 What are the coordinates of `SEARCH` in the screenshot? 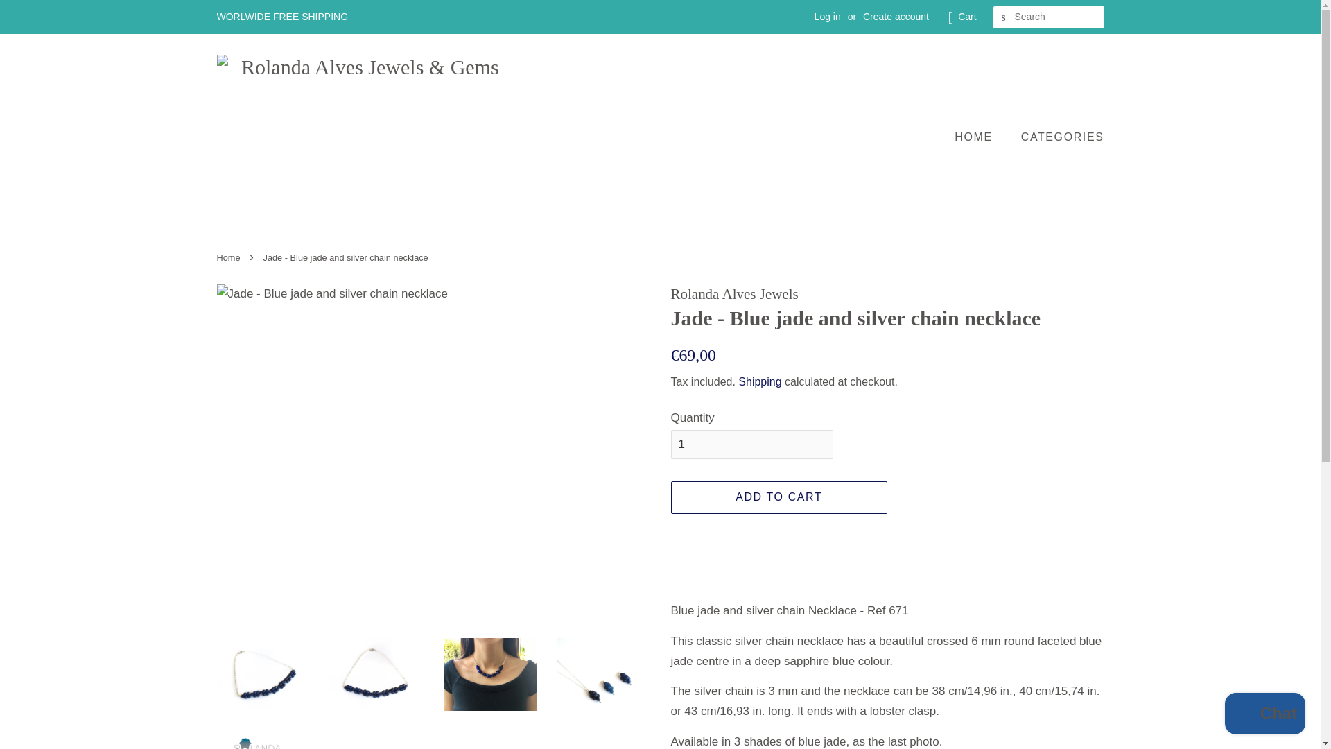 It's located at (1004, 17).